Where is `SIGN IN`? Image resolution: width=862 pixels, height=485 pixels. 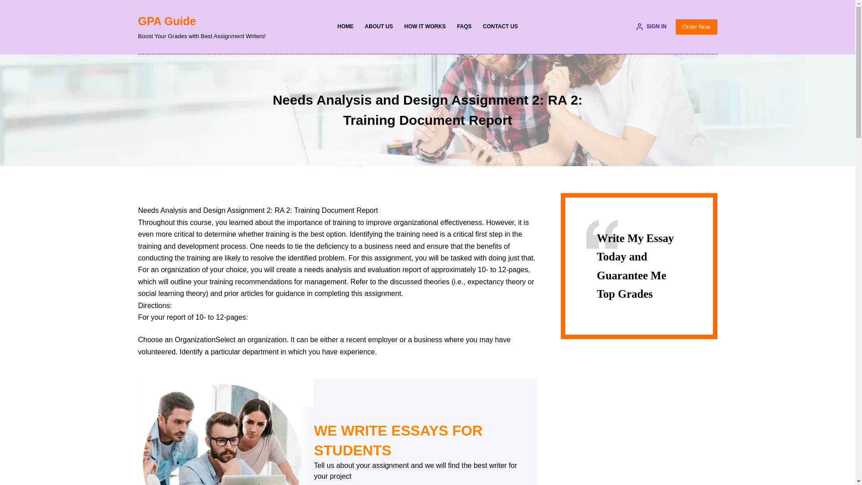 SIGN IN is located at coordinates (651, 27).